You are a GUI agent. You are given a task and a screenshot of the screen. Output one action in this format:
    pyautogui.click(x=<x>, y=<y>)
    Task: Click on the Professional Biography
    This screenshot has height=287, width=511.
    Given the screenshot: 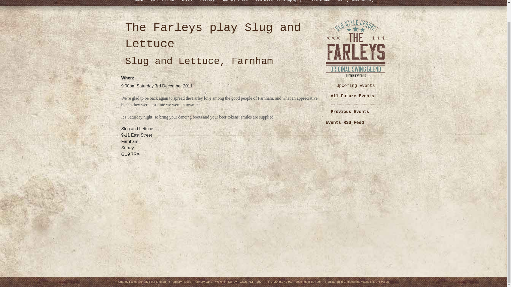 What is the action you would take?
    pyautogui.click(x=279, y=3)
    